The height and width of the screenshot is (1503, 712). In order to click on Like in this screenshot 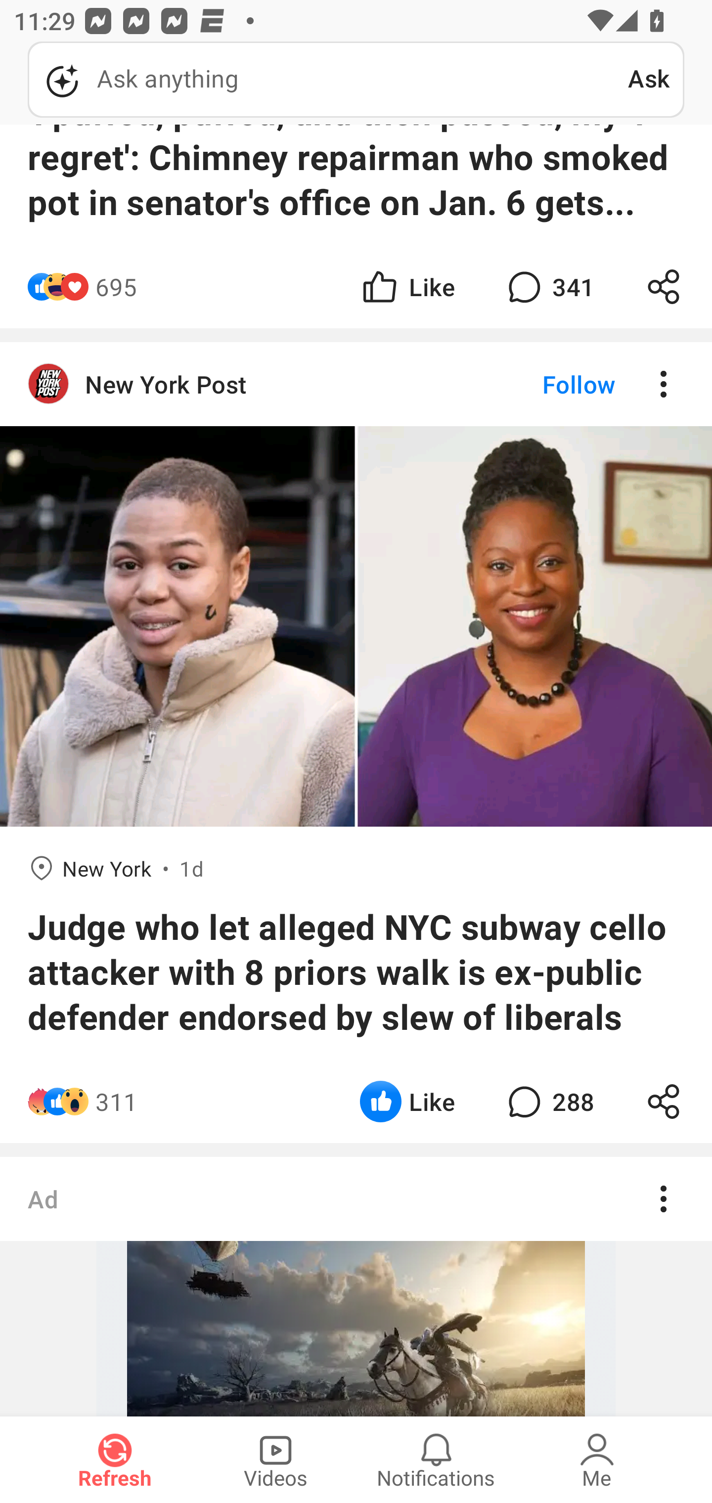, I will do `click(407, 286)`.